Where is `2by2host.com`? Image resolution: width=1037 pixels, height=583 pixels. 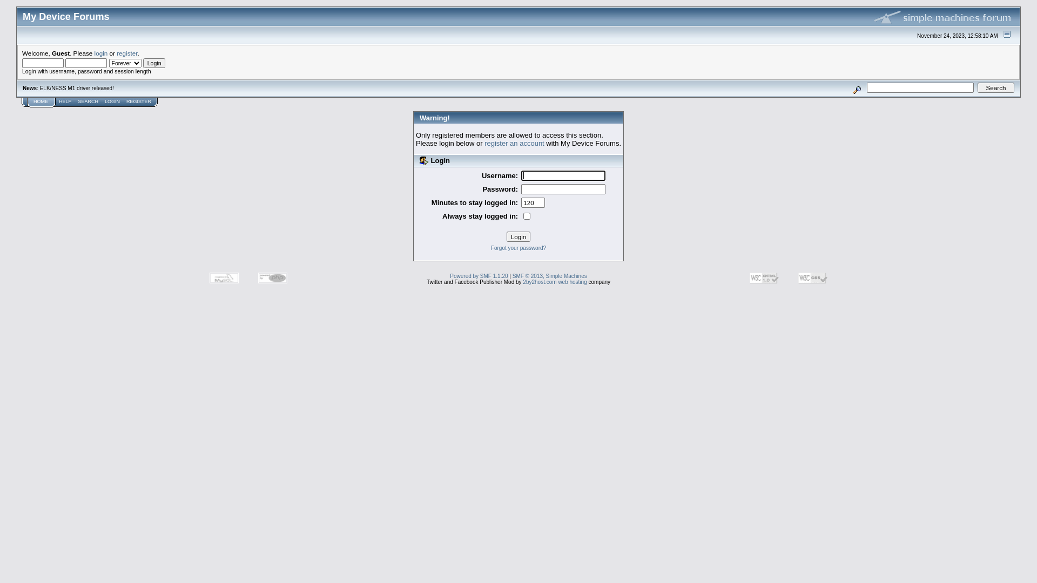
2by2host.com is located at coordinates (540, 282).